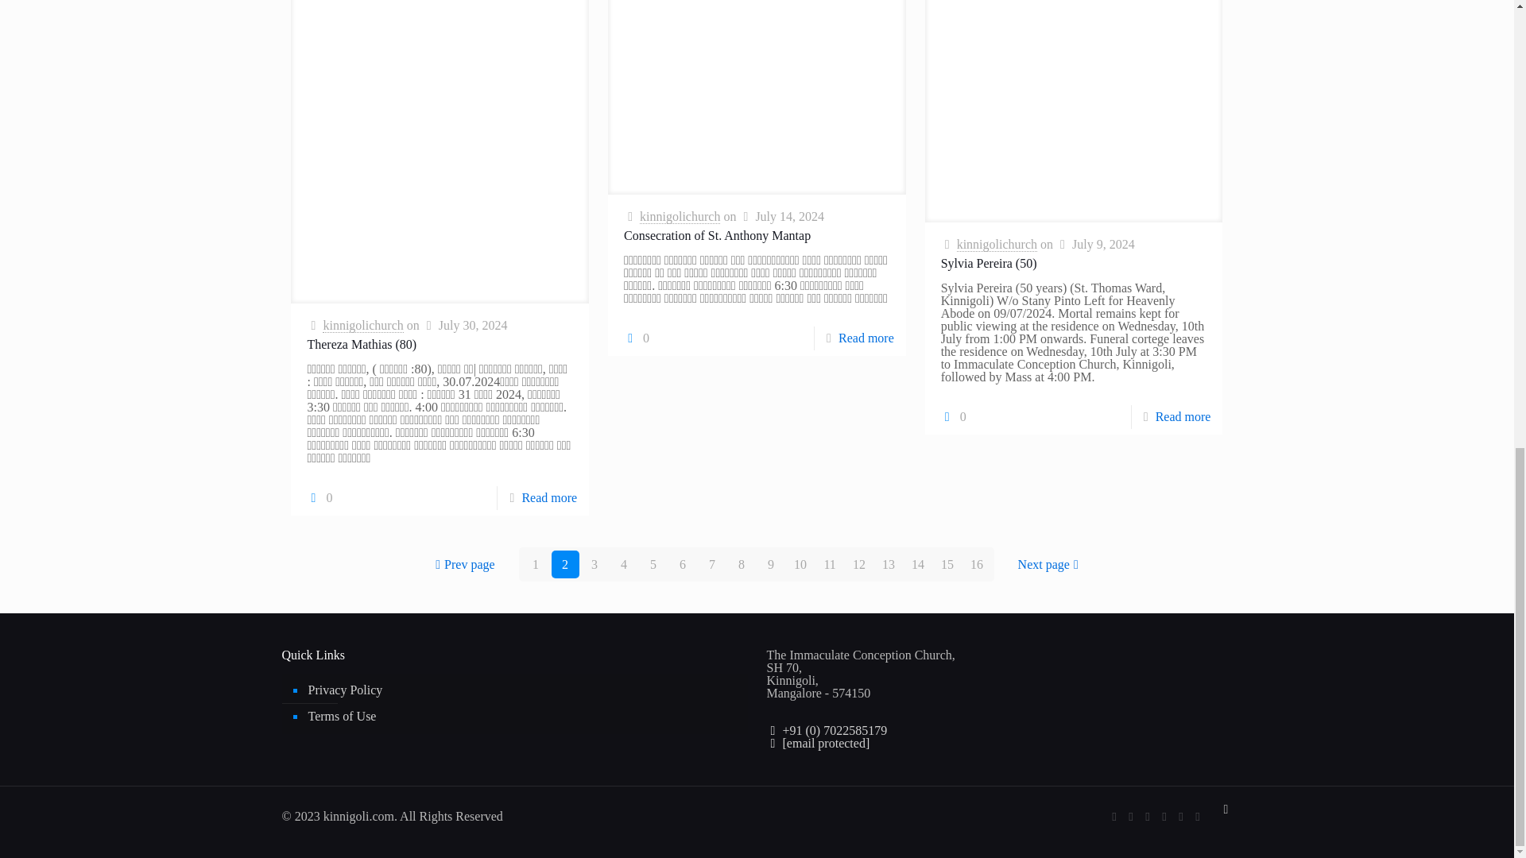  Describe the element at coordinates (1164, 816) in the screenshot. I see `Vimeo` at that location.